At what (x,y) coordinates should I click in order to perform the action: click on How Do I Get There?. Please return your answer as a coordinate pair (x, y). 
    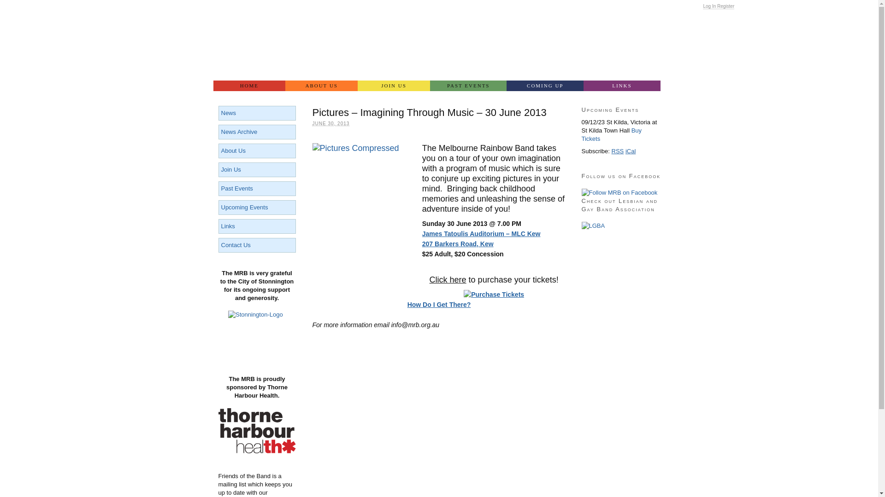
    Looking at the image, I should click on (439, 305).